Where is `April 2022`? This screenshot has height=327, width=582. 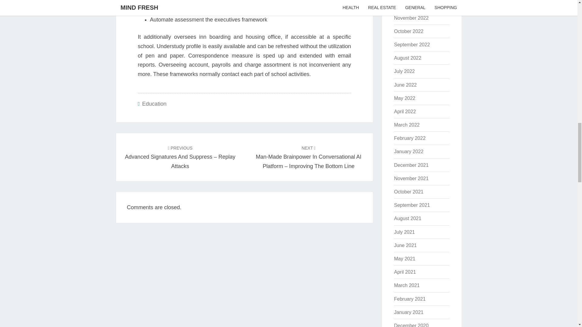
April 2022 is located at coordinates (405, 111).